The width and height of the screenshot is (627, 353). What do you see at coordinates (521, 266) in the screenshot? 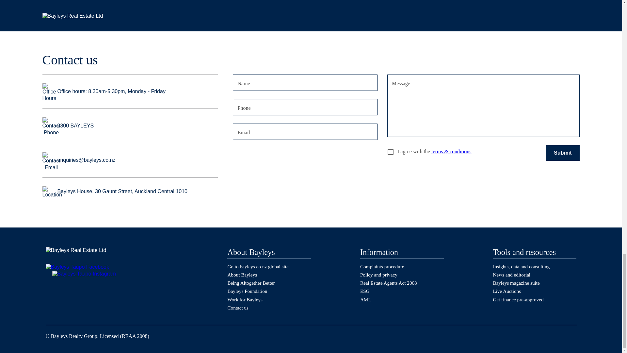
I see `Insights, data and consulting` at bounding box center [521, 266].